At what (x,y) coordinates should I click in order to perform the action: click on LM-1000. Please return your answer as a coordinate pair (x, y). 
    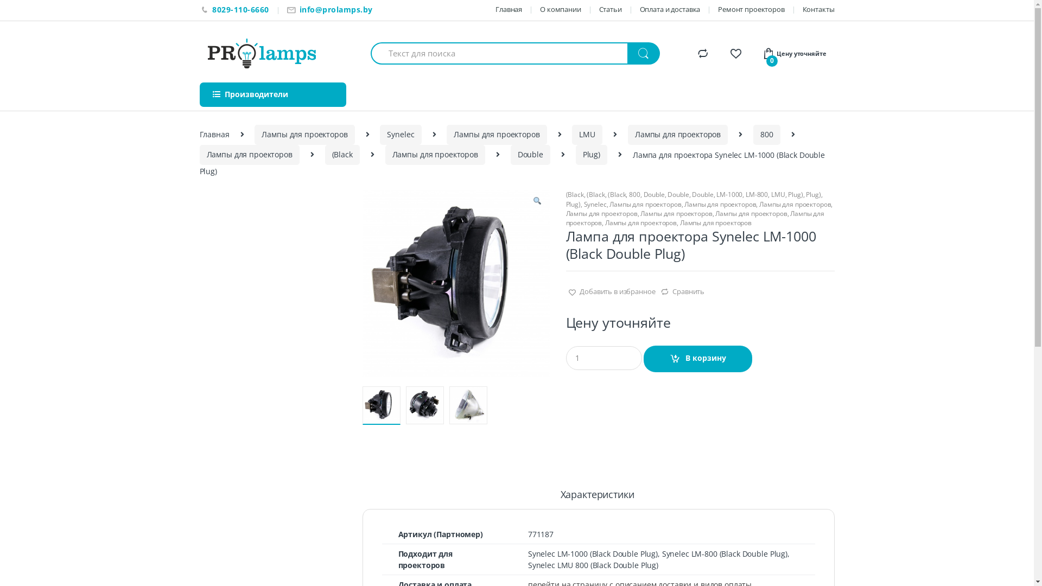
    Looking at the image, I should click on (729, 194).